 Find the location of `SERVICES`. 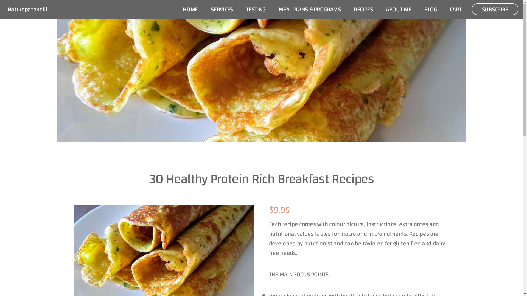

SERVICES is located at coordinates (222, 10).